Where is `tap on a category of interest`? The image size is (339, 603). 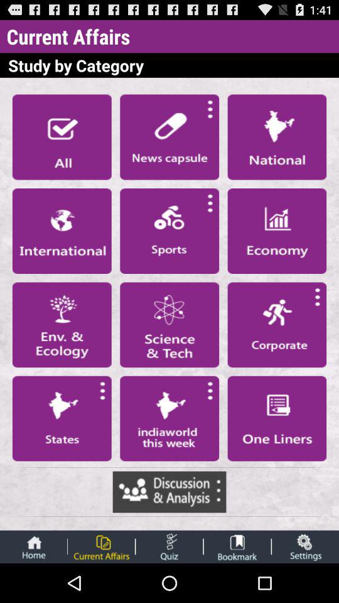
tap on a category of interest is located at coordinates (62, 325).